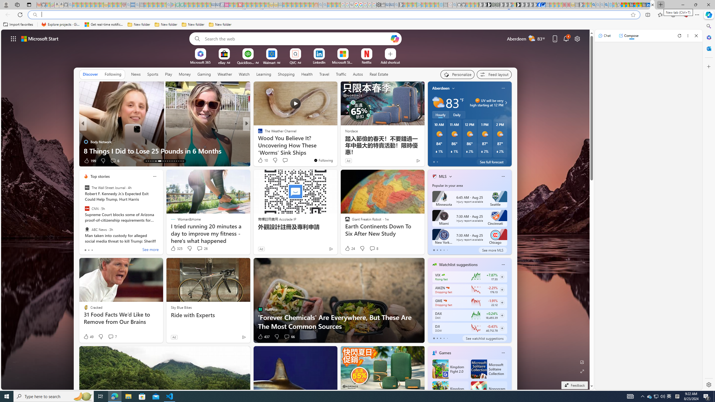 This screenshot has width=715, height=402. Describe the element at coordinates (178, 5) in the screenshot. I see `Terms of Use Agreement - Sleeping` at that location.